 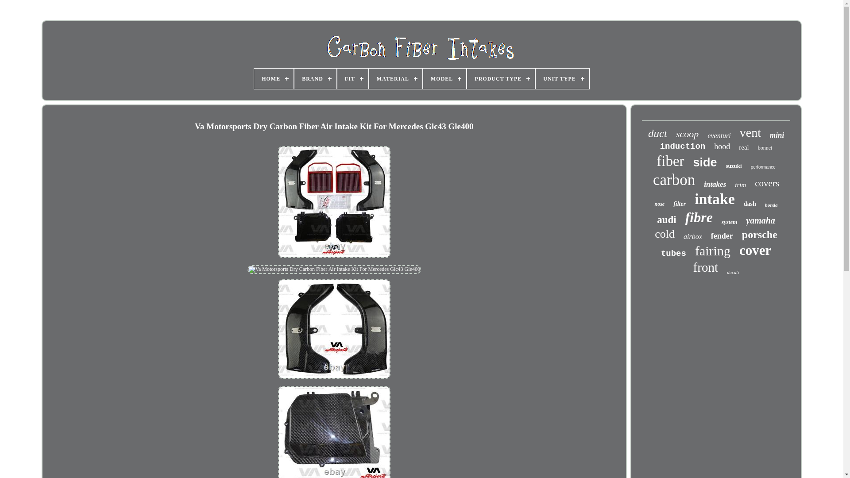 I want to click on BRAND, so click(x=315, y=79).